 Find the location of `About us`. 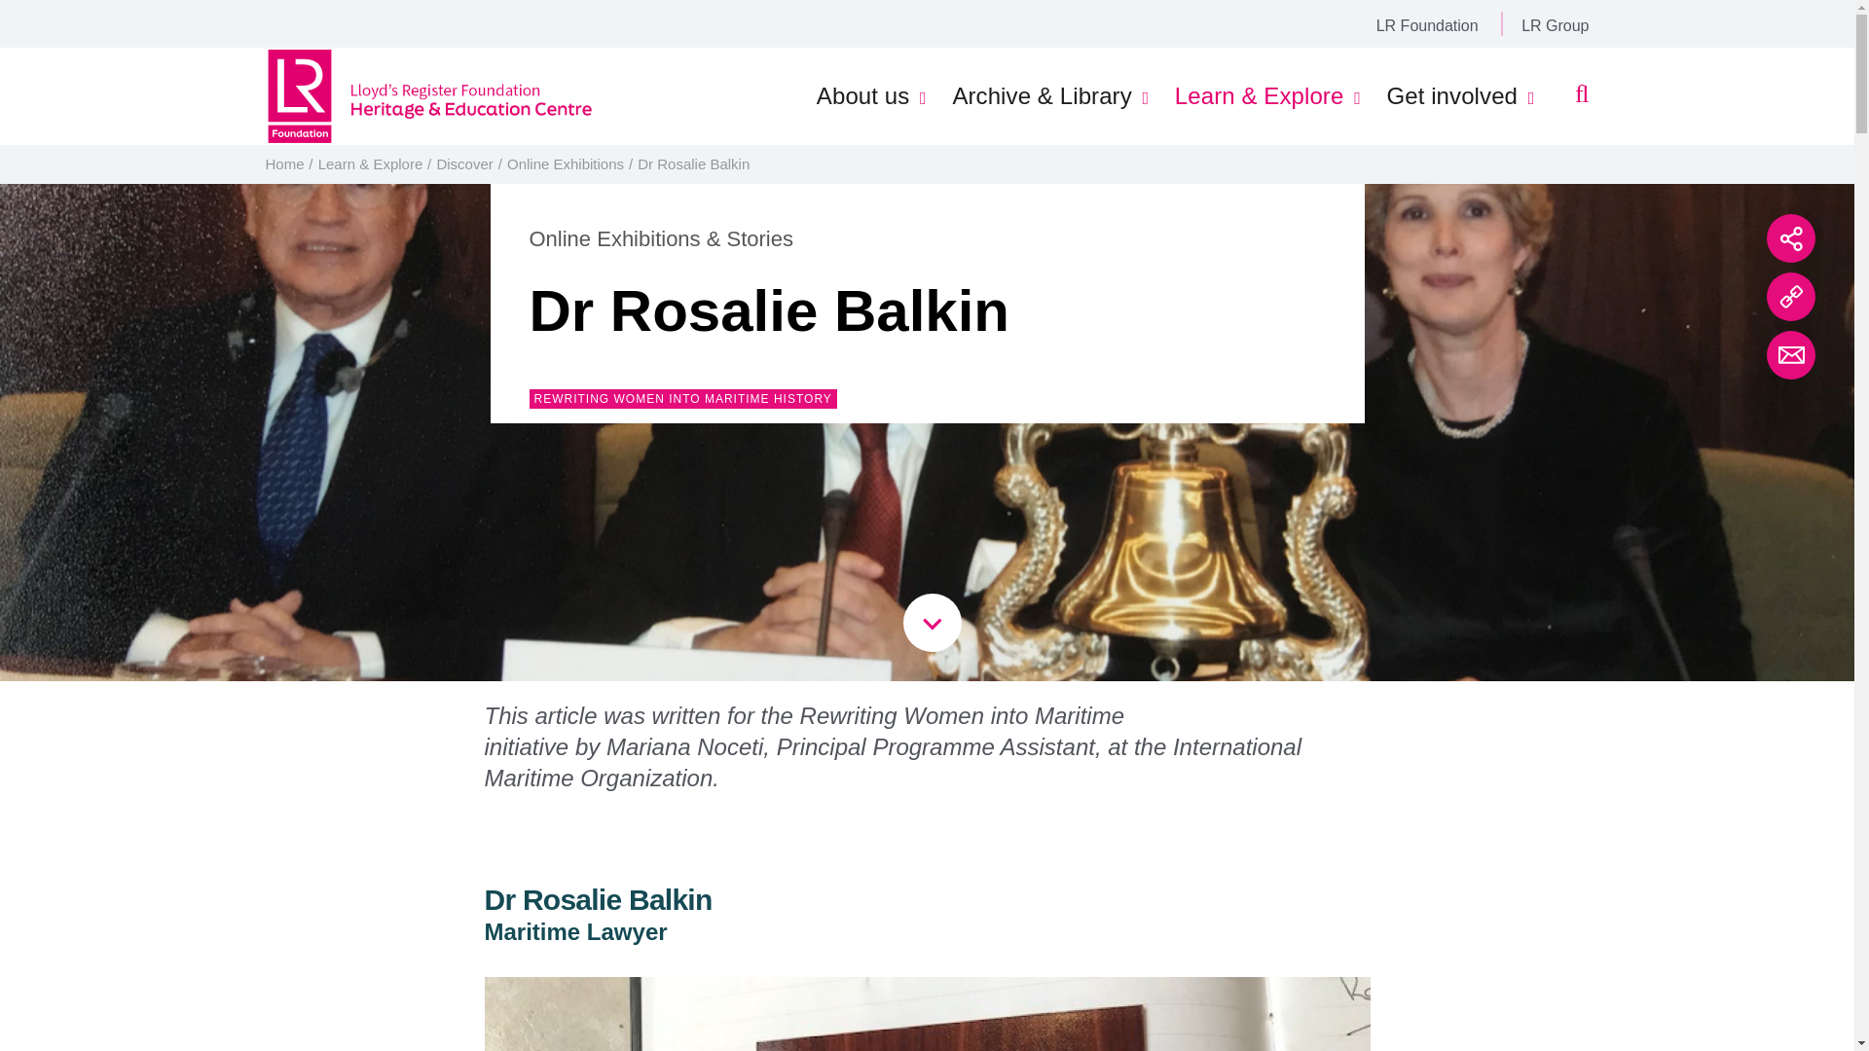

About us is located at coordinates (863, 96).